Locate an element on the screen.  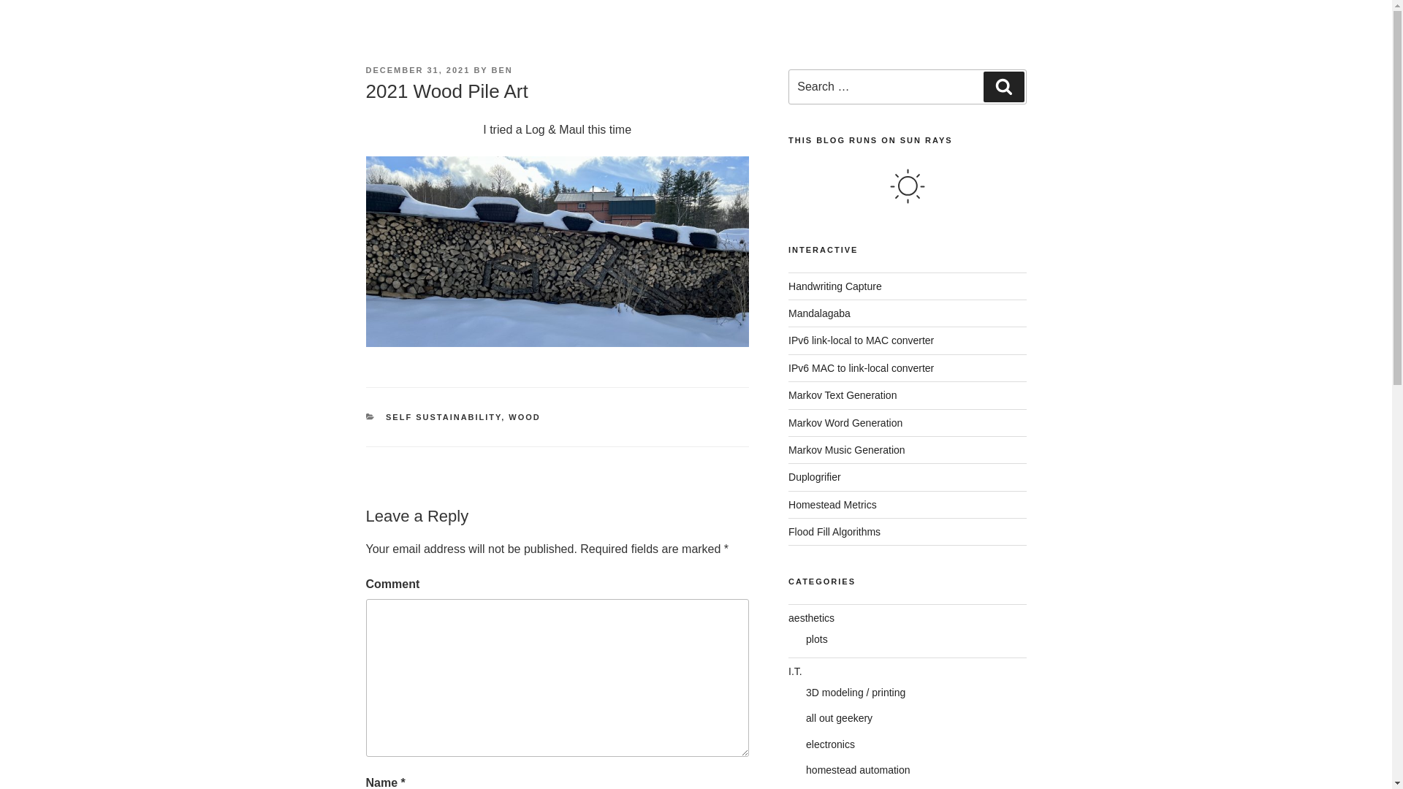
Duplogrifier is located at coordinates (814, 476).